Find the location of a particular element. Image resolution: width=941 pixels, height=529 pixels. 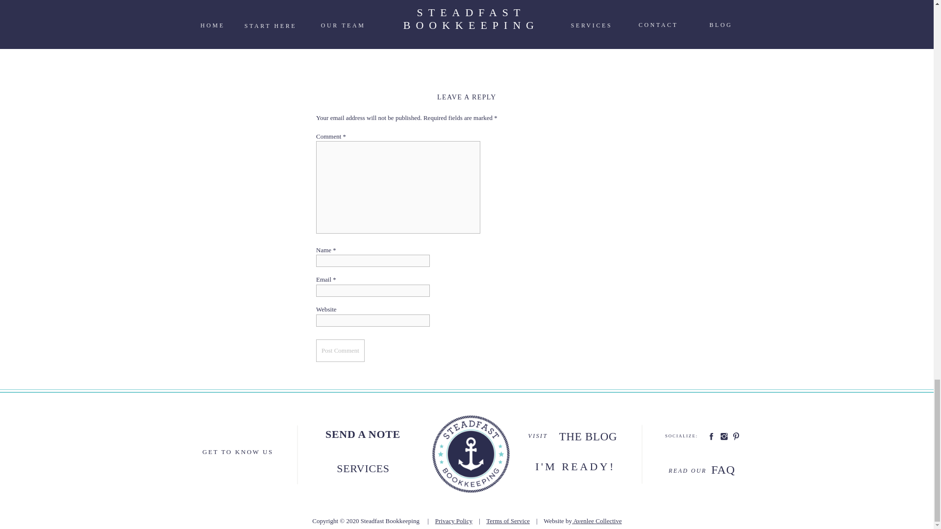

Be the first to comment is located at coordinates (347, 45).